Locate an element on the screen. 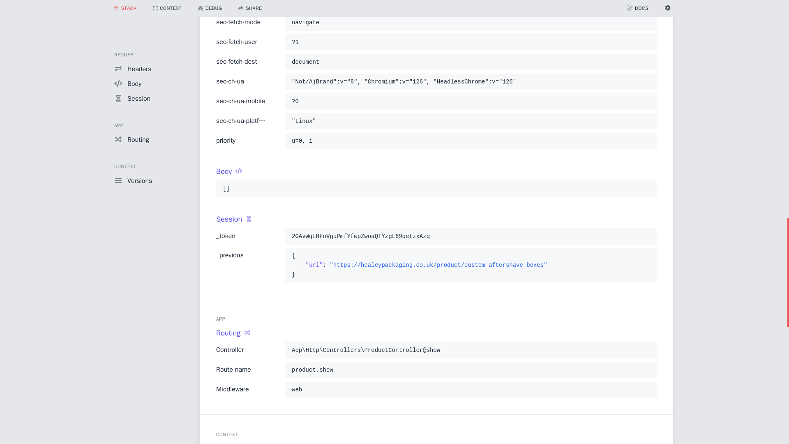 This screenshot has height=444, width=789. none is located at coordinates (471, 4).